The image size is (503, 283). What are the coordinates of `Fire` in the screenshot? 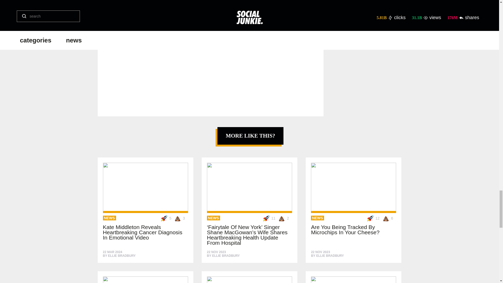 It's located at (115, 2).